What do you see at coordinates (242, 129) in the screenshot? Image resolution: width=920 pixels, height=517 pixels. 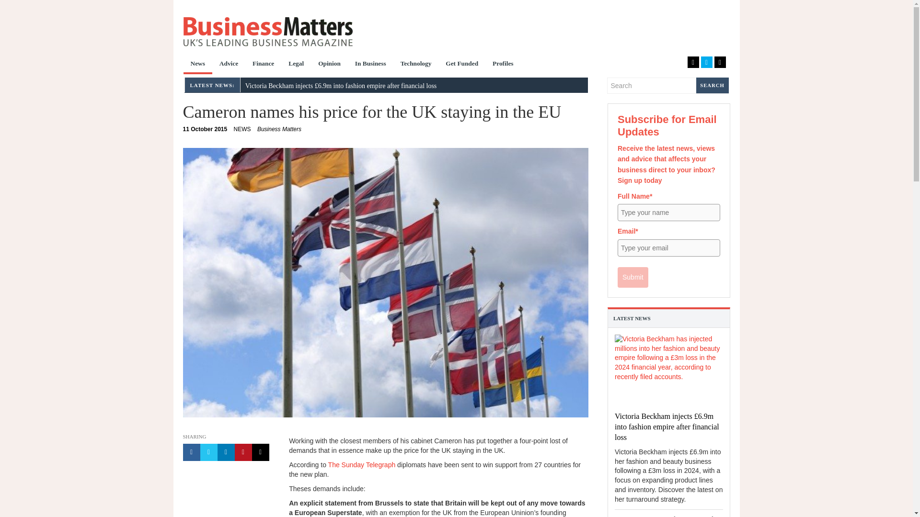 I see `Legal` at bounding box center [242, 129].